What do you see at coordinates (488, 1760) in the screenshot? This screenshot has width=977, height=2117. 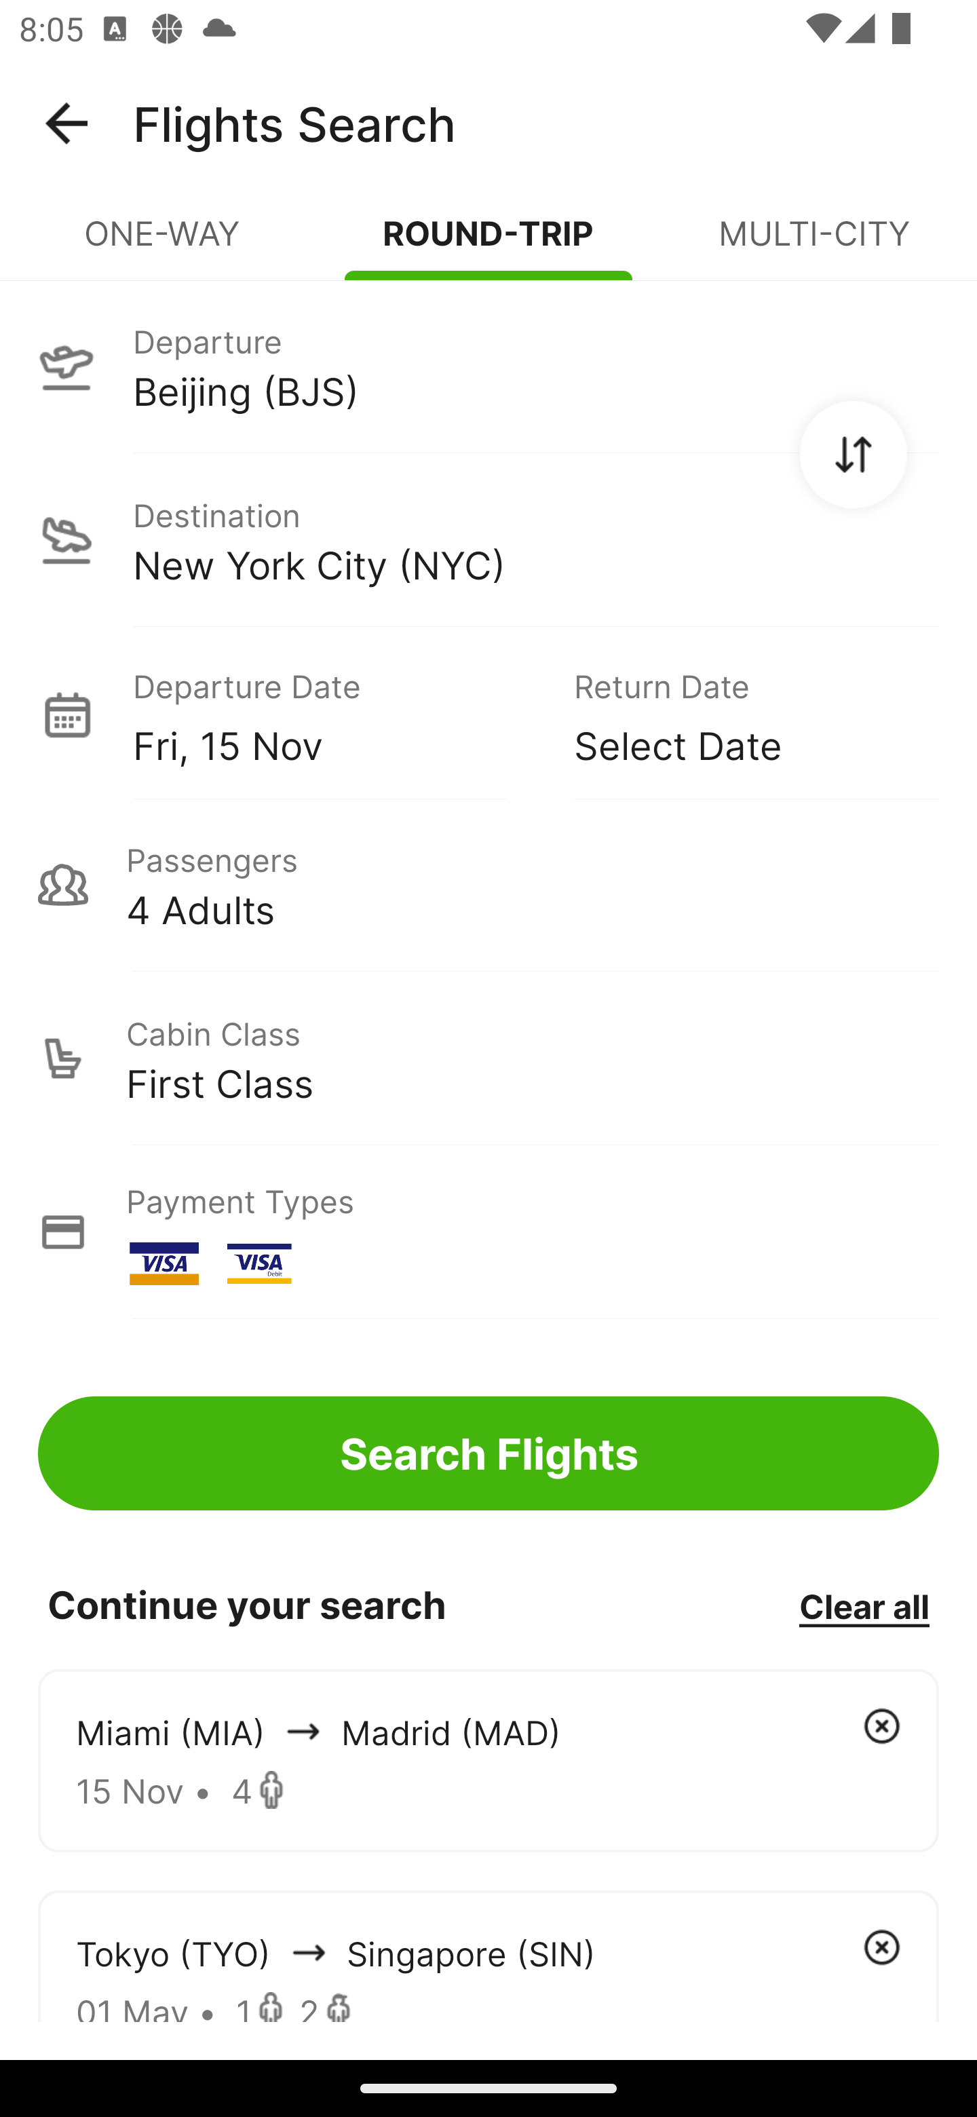 I see `Miami (MIA)  arrowIcon  Madrid (MAD) 15 Nov •  4 ` at bounding box center [488, 1760].